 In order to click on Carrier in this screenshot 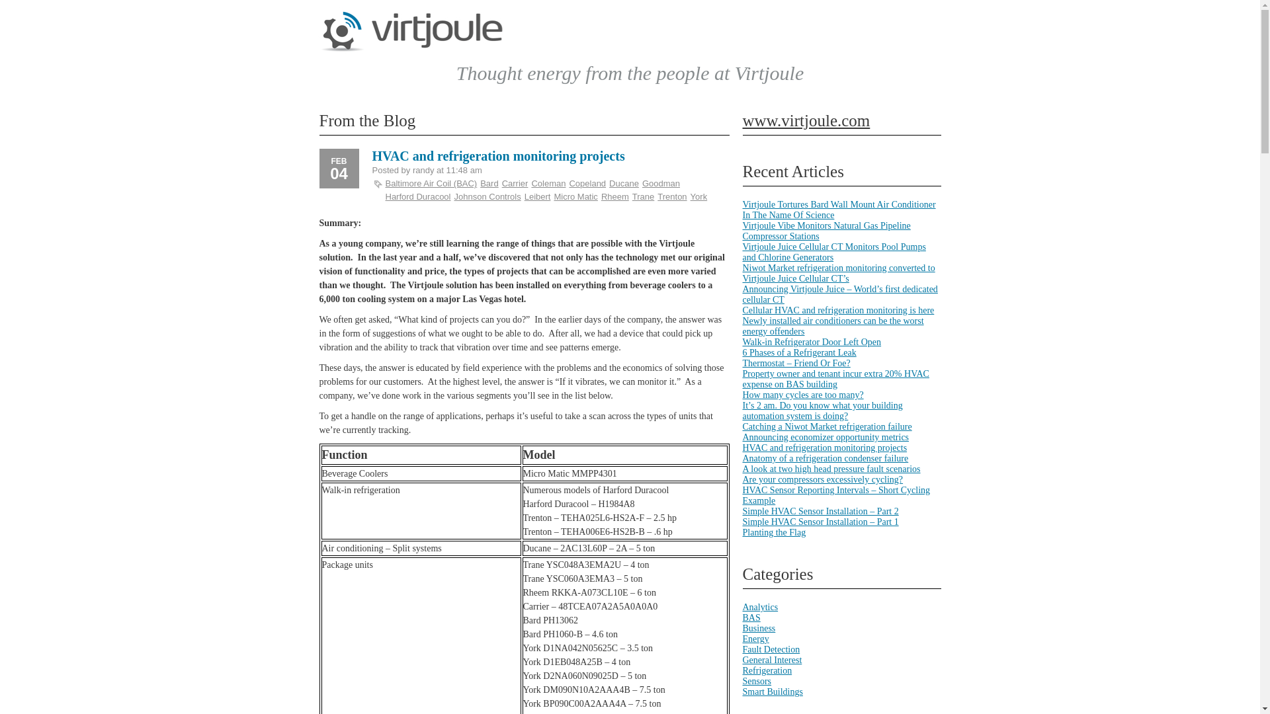, I will do `click(515, 184)`.